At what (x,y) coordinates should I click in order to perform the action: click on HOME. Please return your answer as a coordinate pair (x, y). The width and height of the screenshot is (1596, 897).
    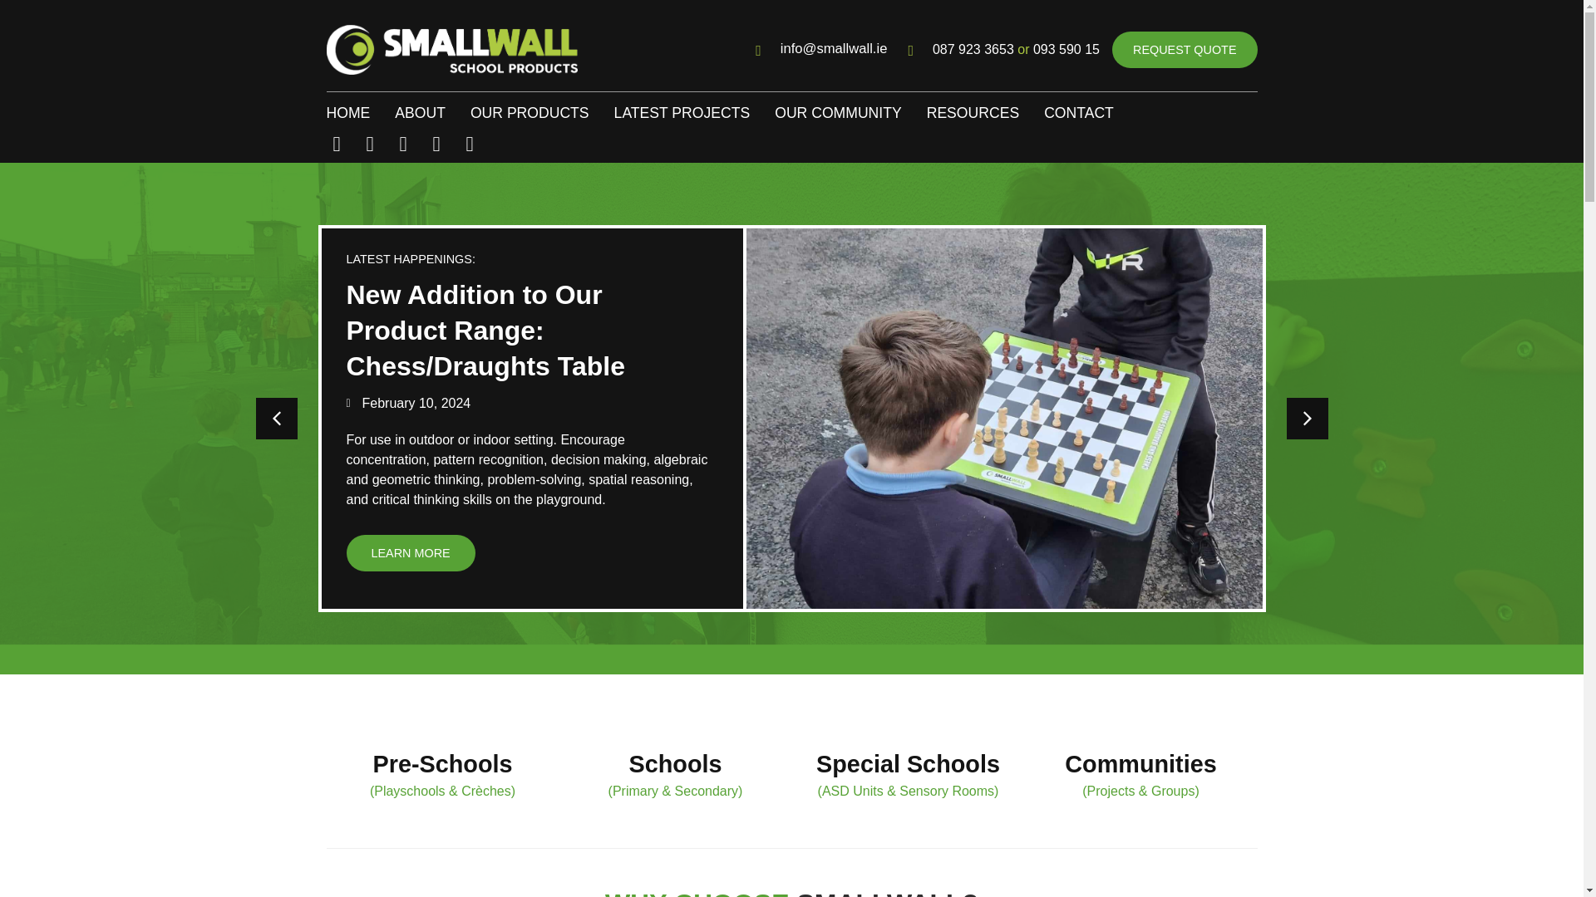
    Looking at the image, I should click on (347, 113).